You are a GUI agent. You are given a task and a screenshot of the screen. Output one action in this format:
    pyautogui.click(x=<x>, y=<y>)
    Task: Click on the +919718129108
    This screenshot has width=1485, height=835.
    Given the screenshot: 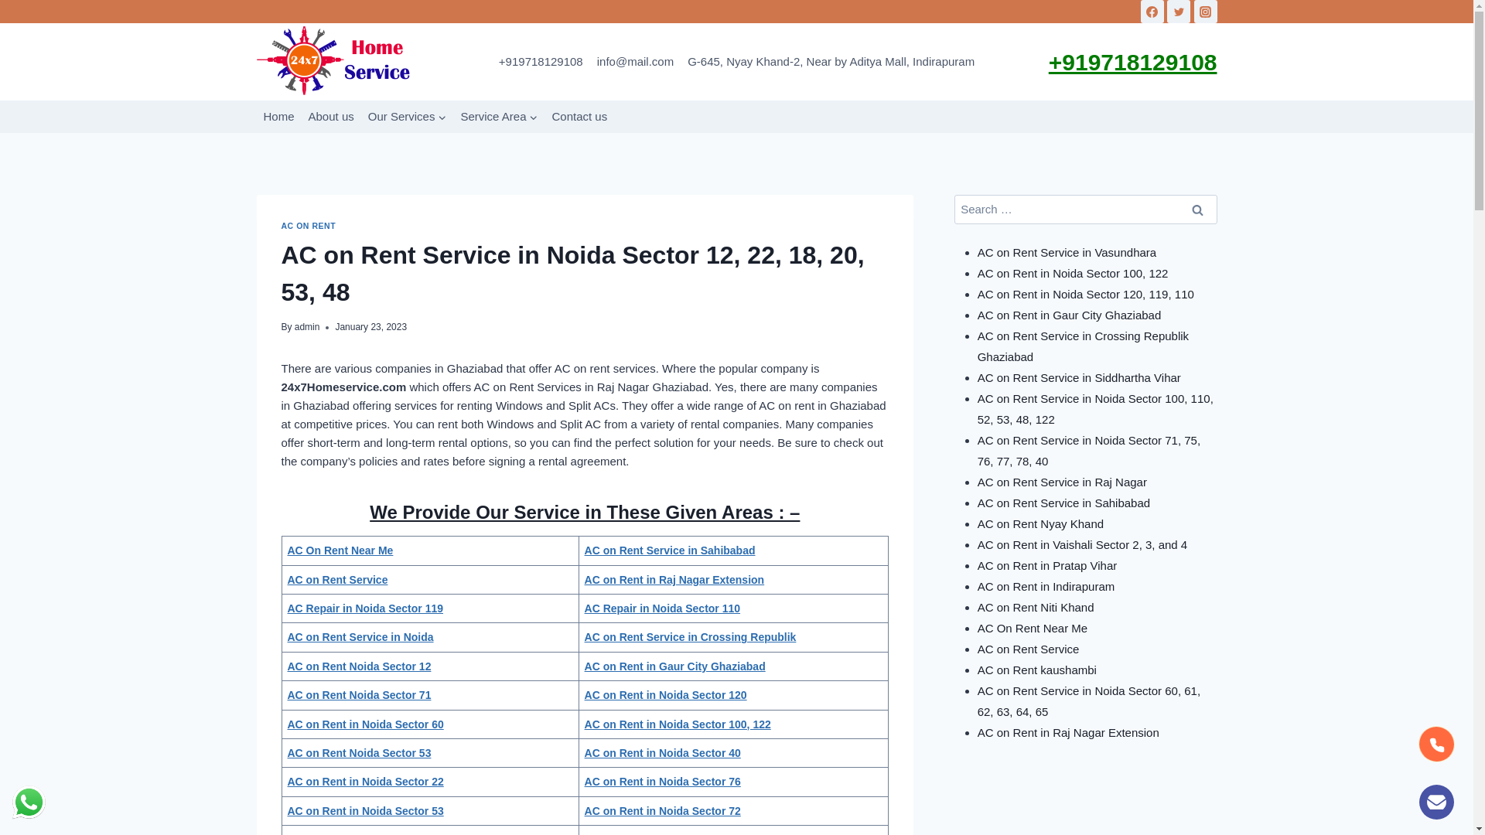 What is the action you would take?
    pyautogui.click(x=541, y=62)
    